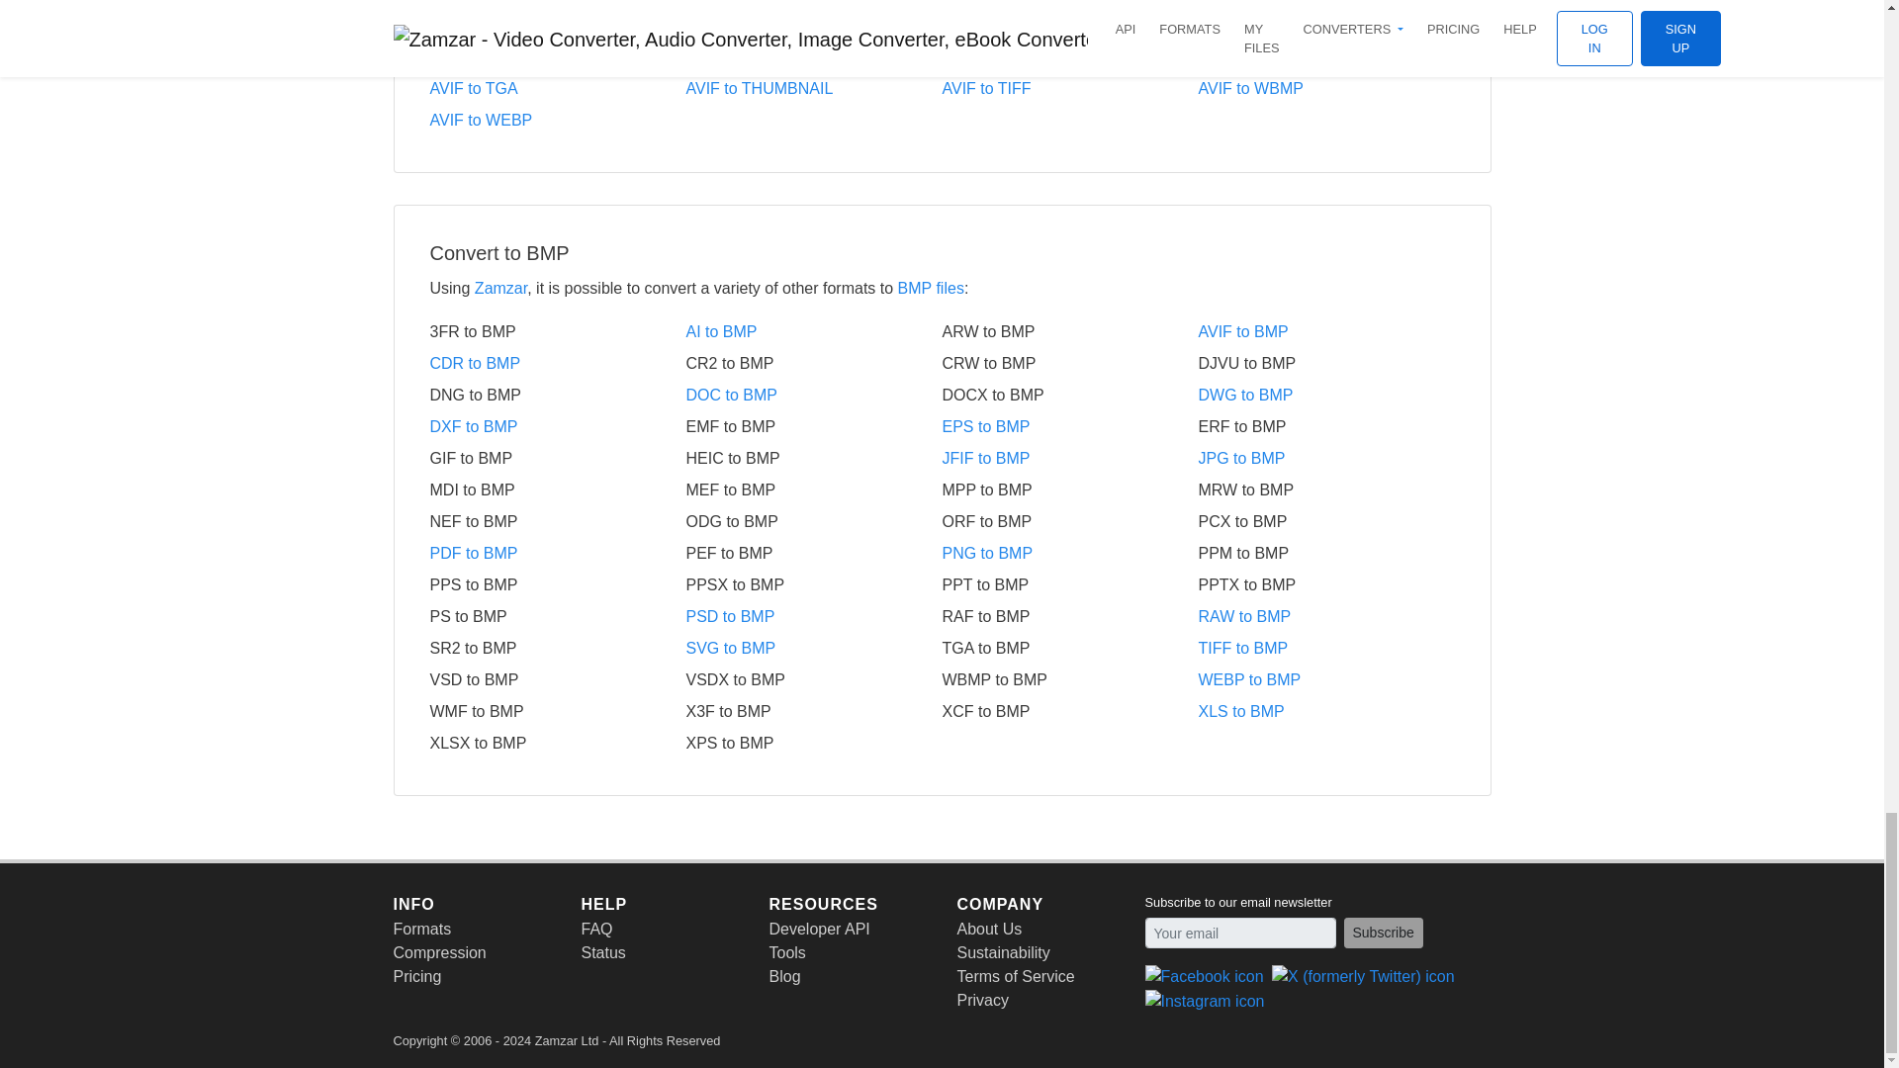  Describe the element at coordinates (1325, 26) in the screenshot. I see `AVIF to JPG Converter` at that location.